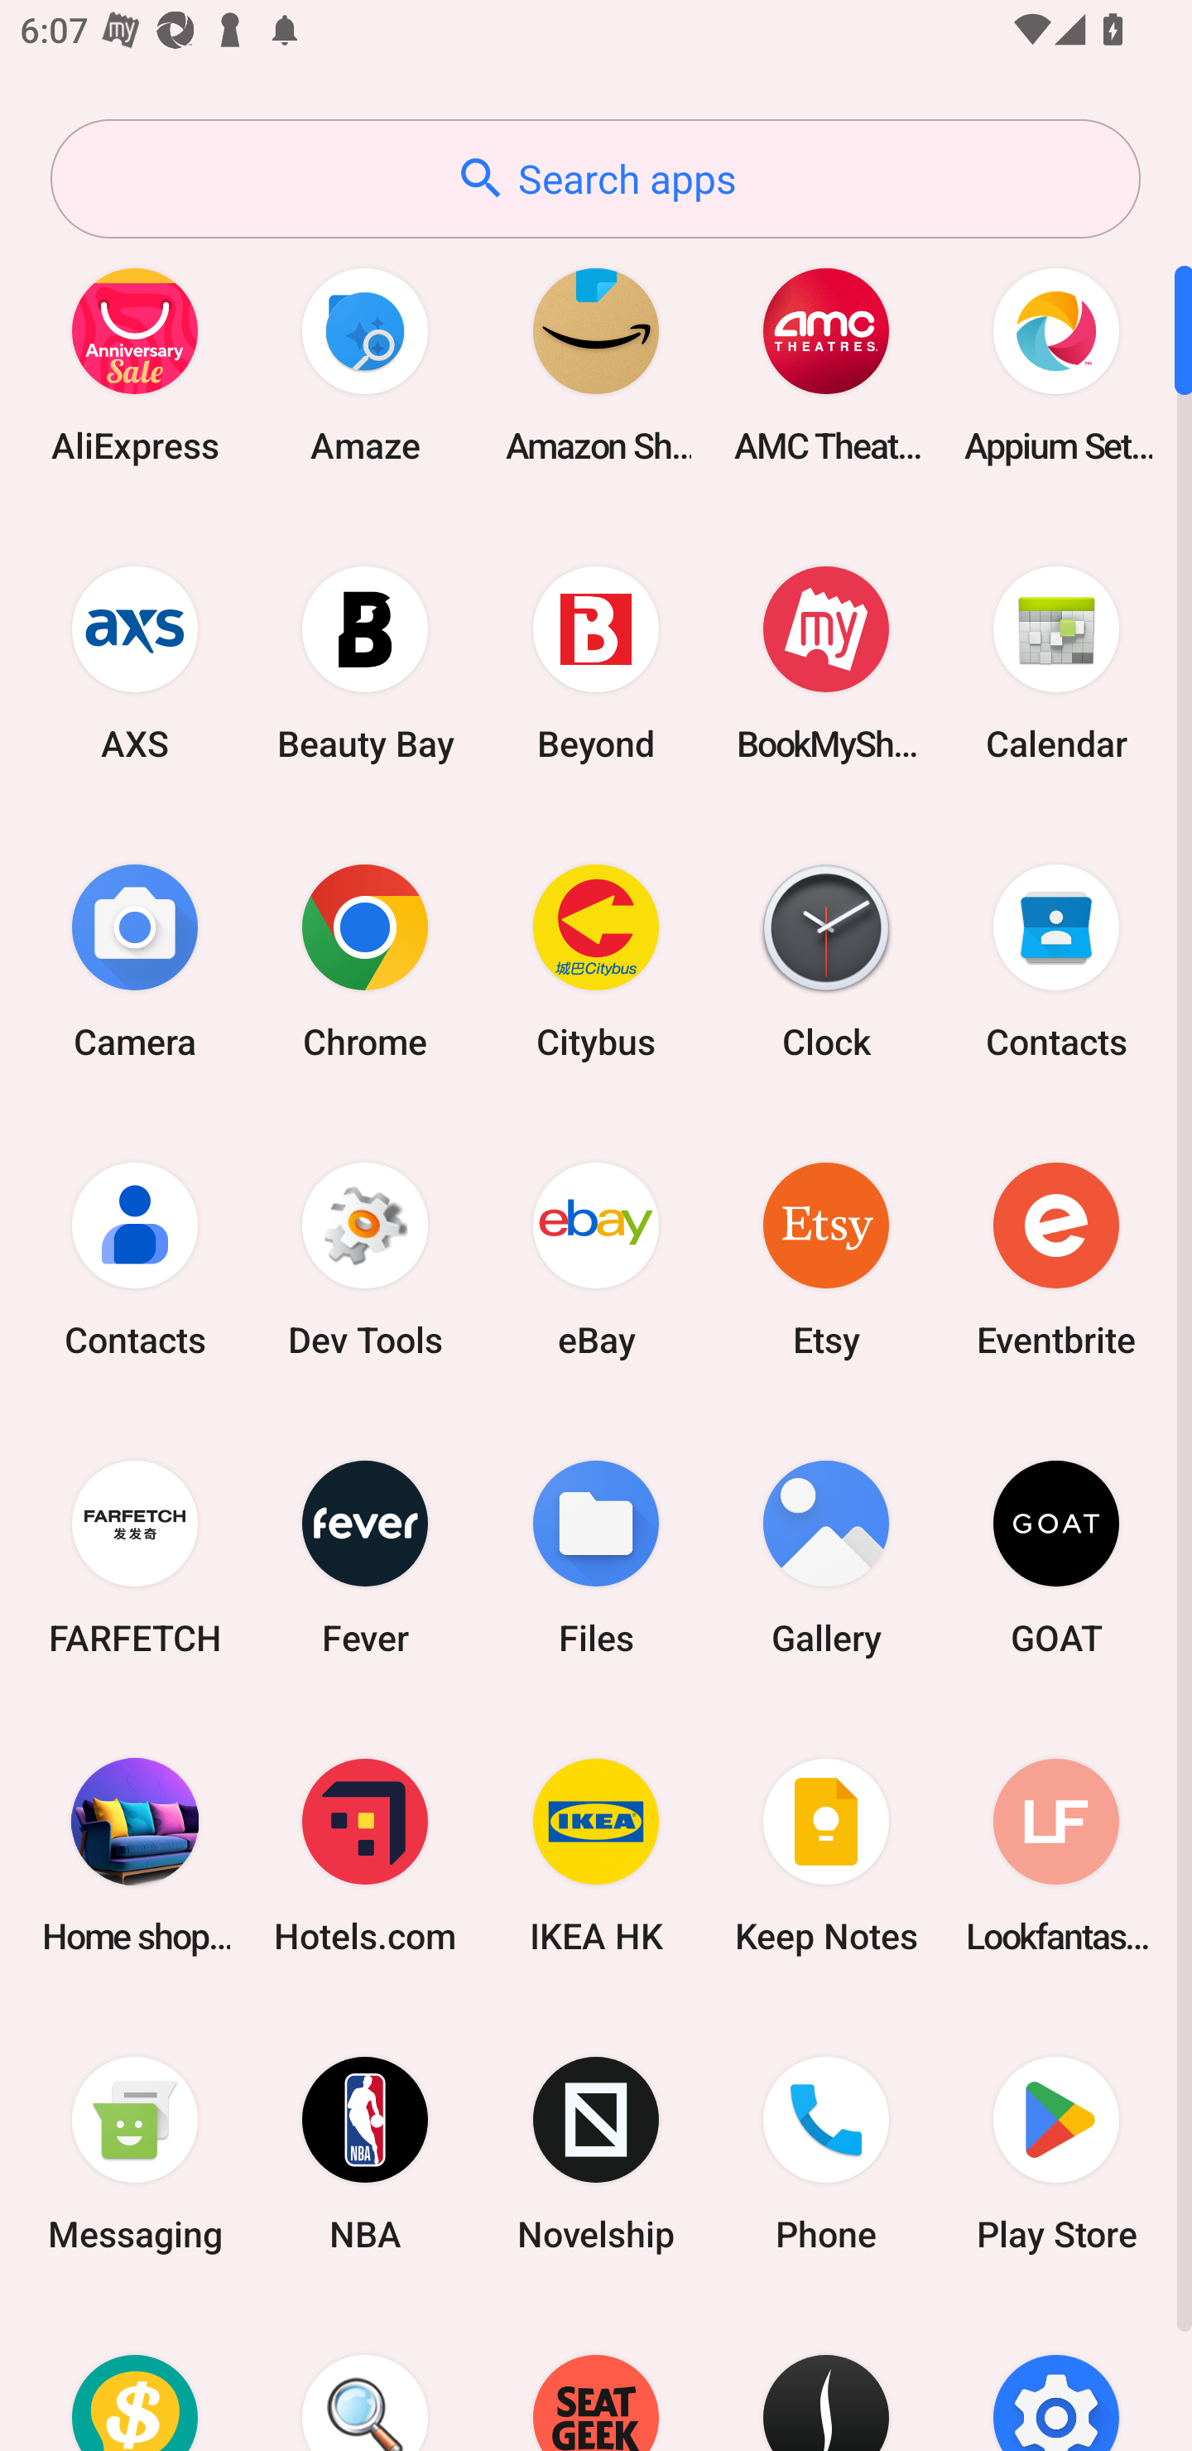  I want to click on Lookfantastic, so click(1056, 1855).